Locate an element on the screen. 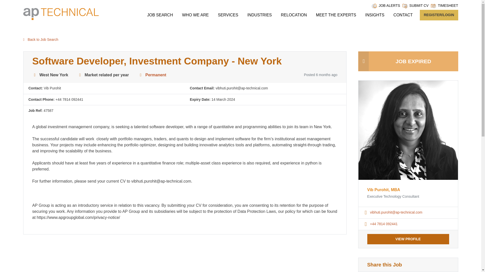  Job Type is located at coordinates (140, 75).